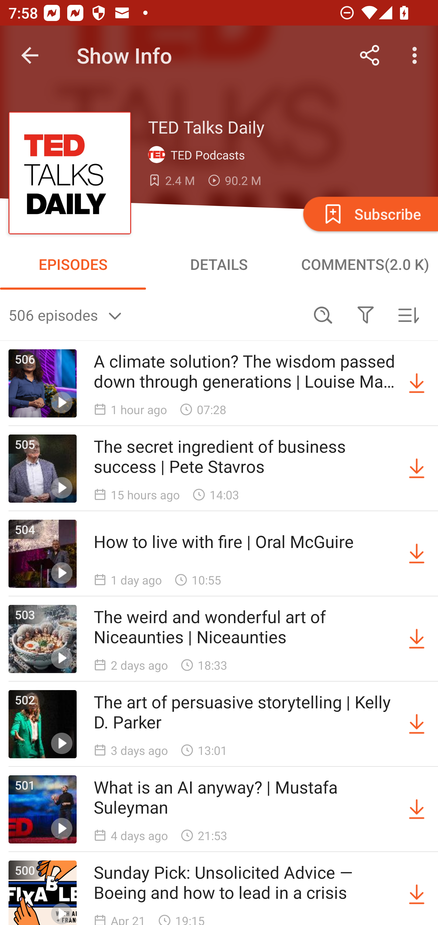 This screenshot has height=925, width=438. Describe the element at coordinates (365, 315) in the screenshot. I see `` at that location.